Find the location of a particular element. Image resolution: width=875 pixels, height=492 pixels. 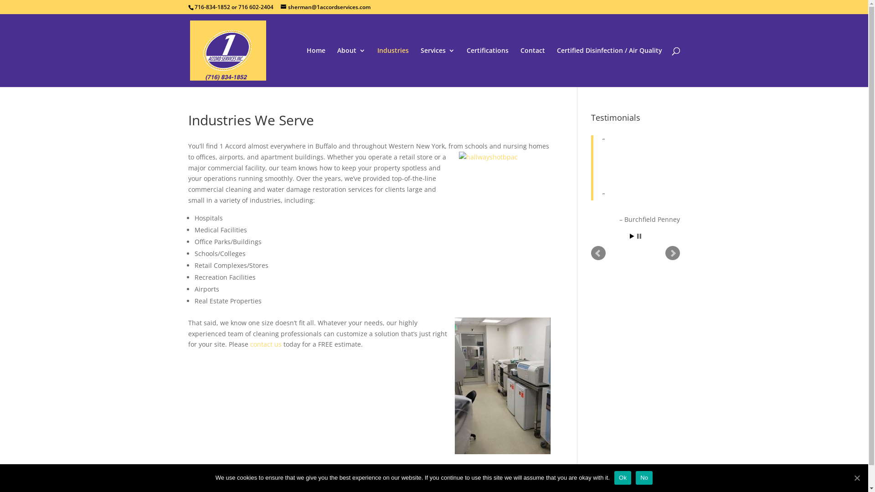

Stop is located at coordinates (639, 236).